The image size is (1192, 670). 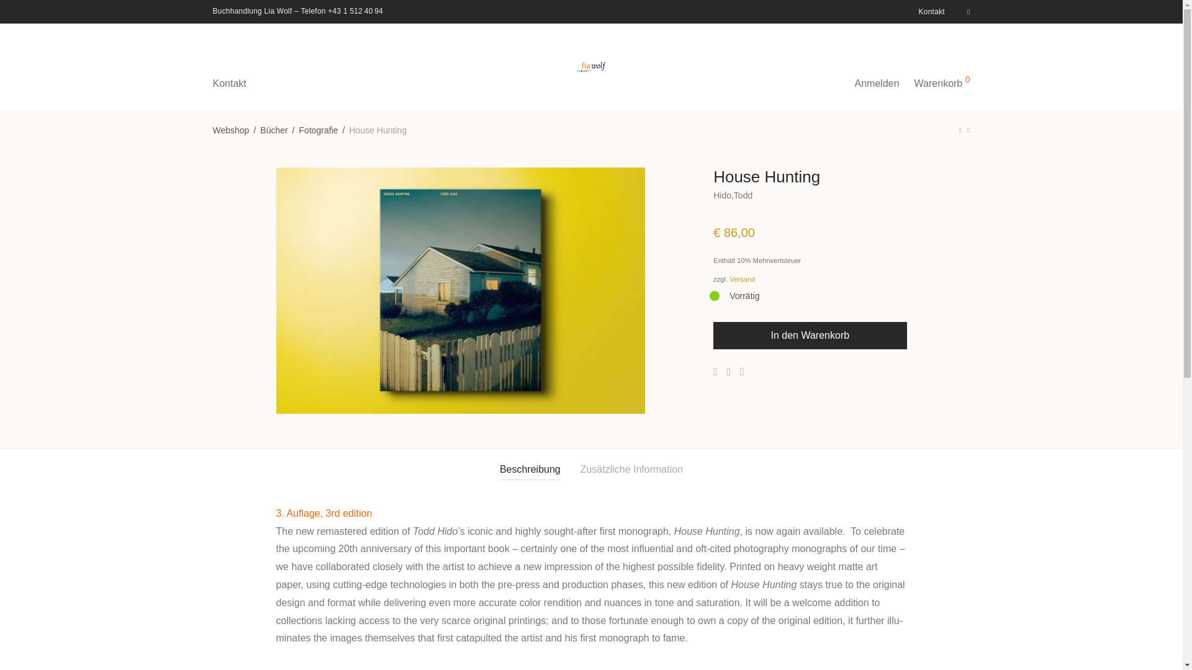 I want to click on Versand, so click(x=742, y=279).